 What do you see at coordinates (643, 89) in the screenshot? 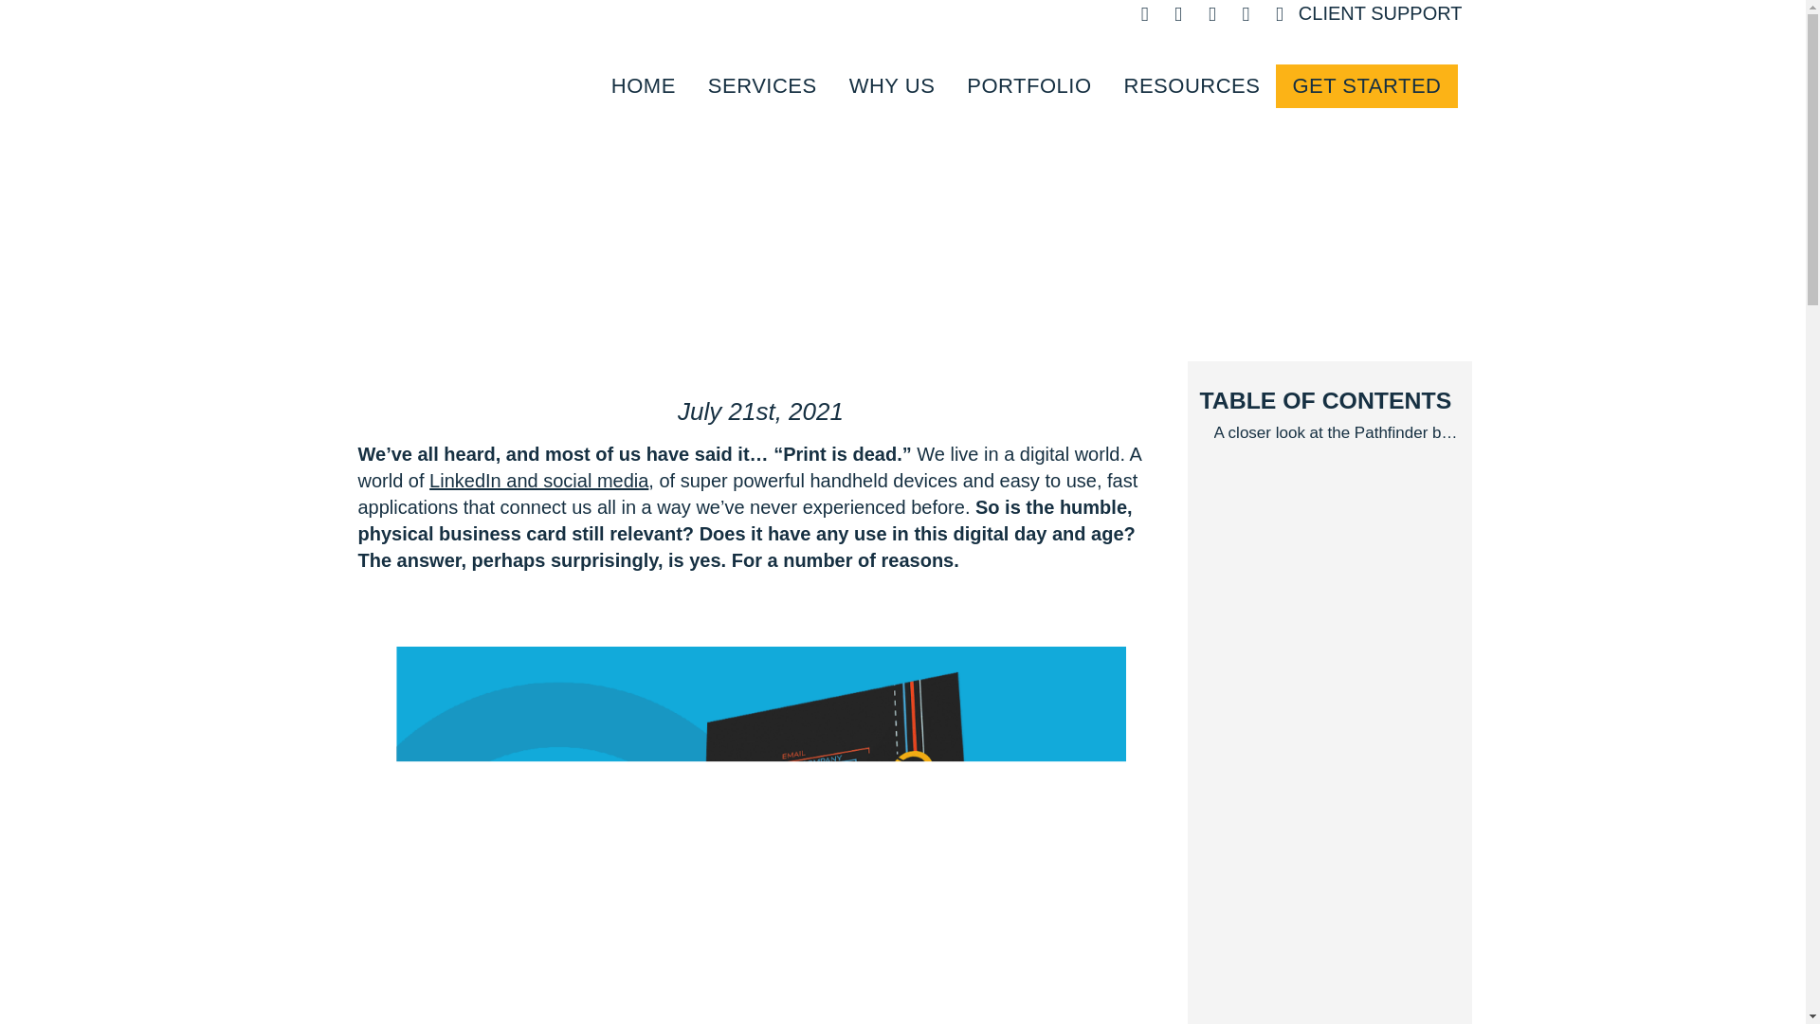
I see `HOME` at bounding box center [643, 89].